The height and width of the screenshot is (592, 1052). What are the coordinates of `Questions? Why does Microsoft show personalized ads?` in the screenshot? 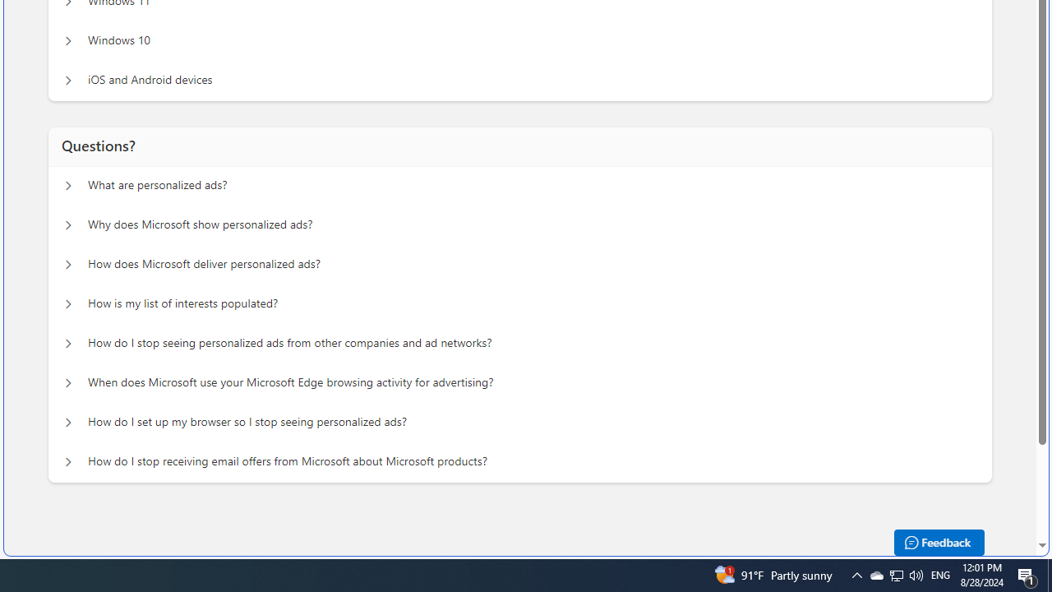 It's located at (67, 225).